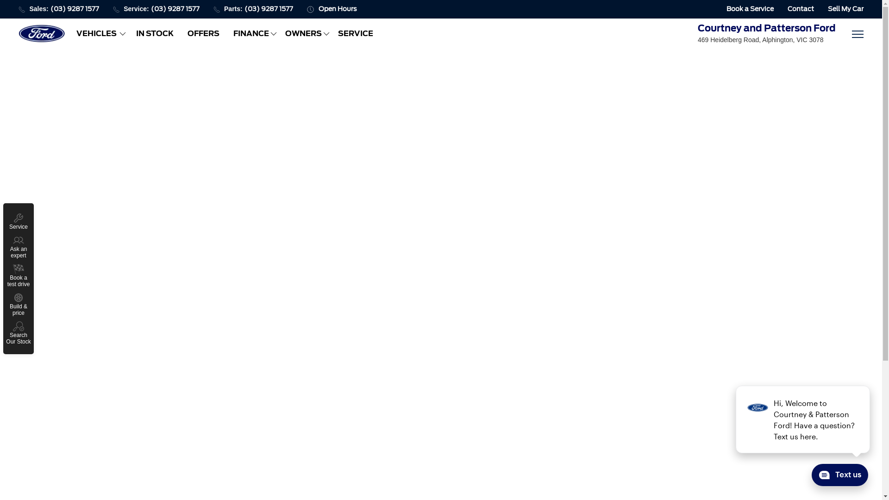 Image resolution: width=889 pixels, height=500 pixels. What do you see at coordinates (845, 9) in the screenshot?
I see `Sell My Car` at bounding box center [845, 9].